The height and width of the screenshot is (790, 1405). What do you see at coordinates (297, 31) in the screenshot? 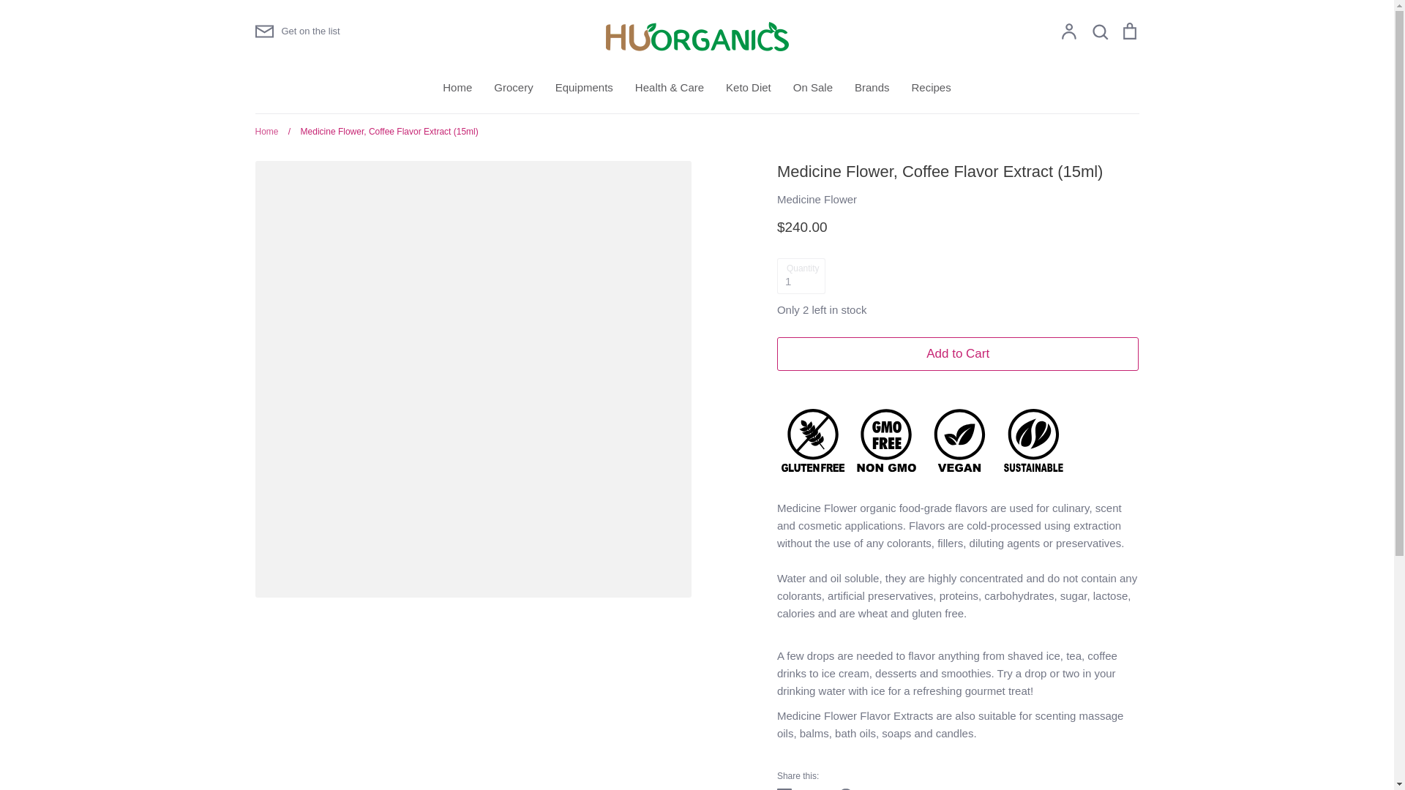
I see `Get on the list` at bounding box center [297, 31].